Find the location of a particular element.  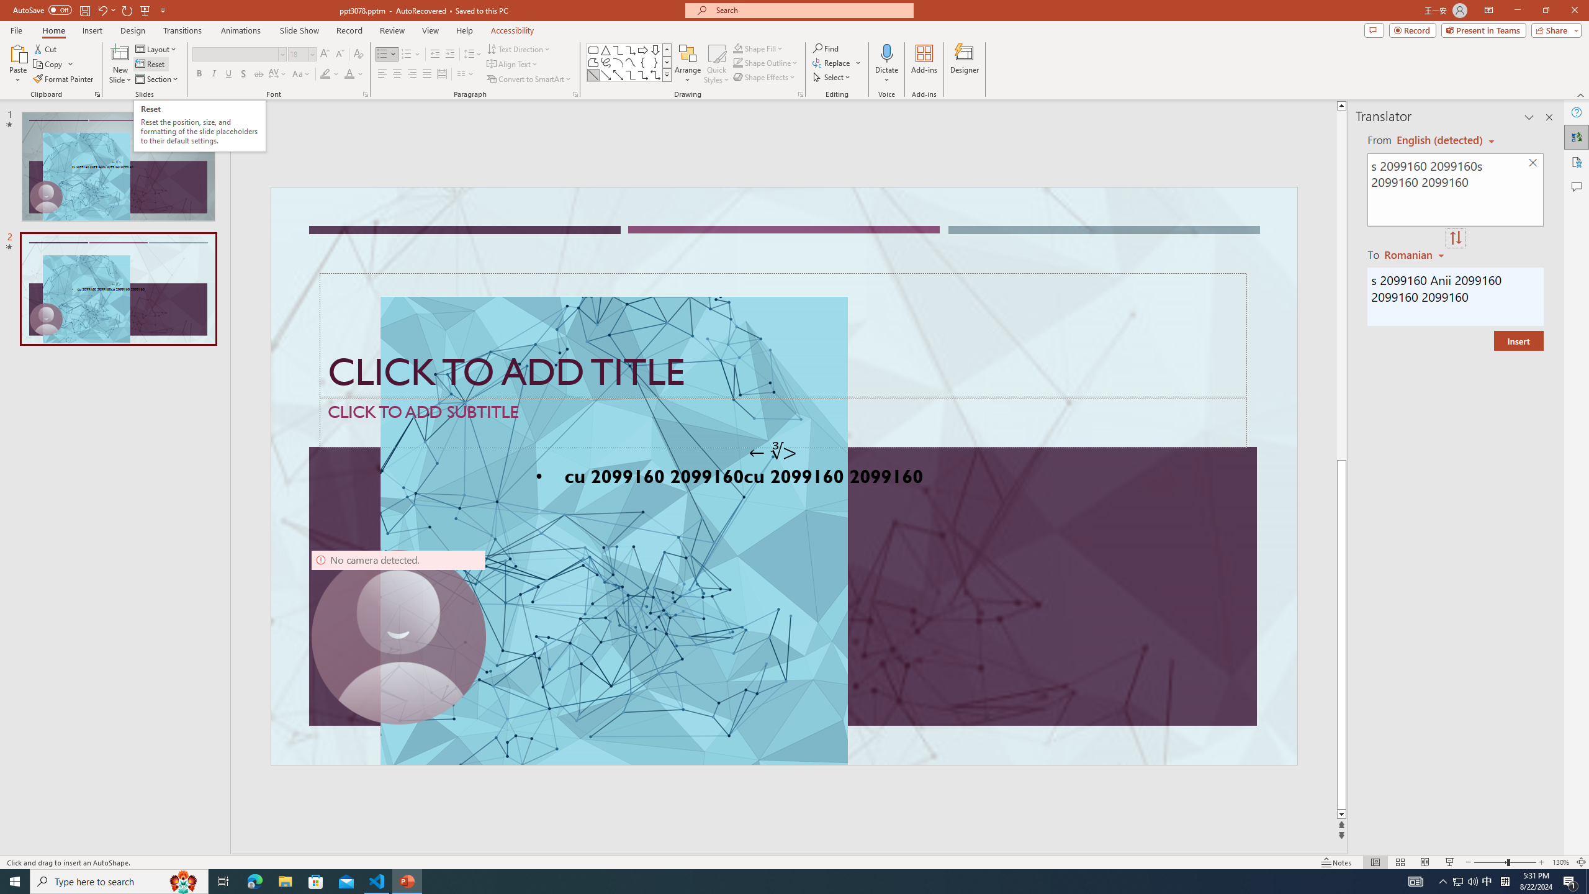

Change Case is located at coordinates (302, 74).